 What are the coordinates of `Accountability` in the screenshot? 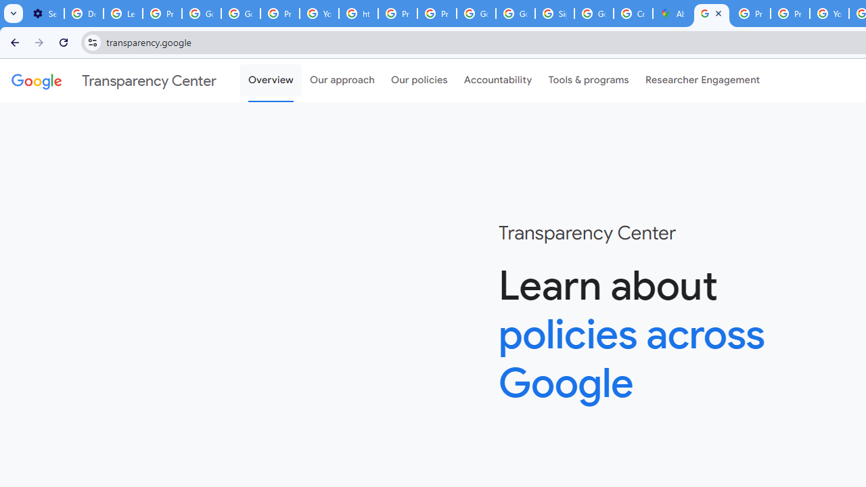 It's located at (498, 80).